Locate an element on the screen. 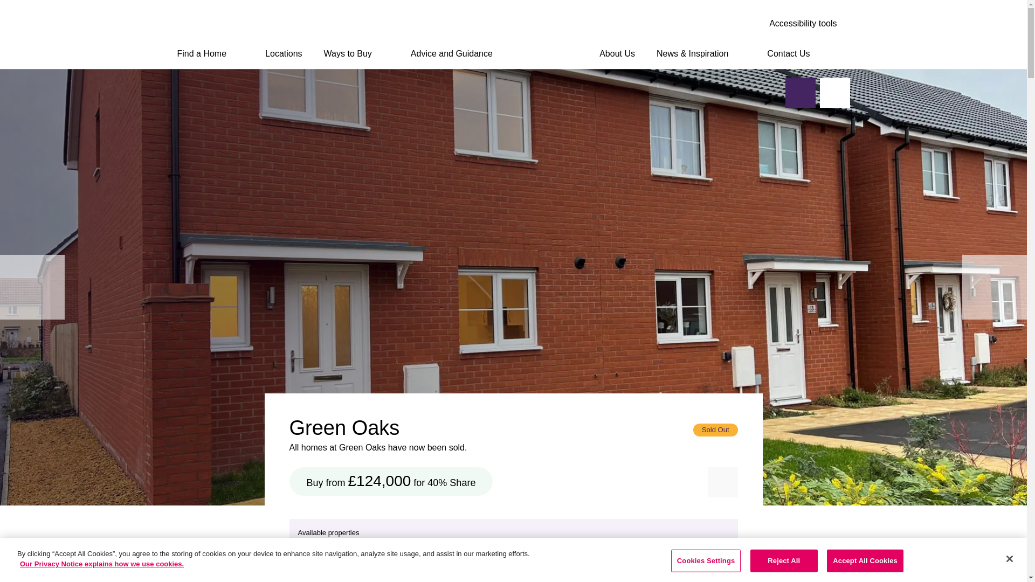  Accessibility tools is located at coordinates (802, 24).